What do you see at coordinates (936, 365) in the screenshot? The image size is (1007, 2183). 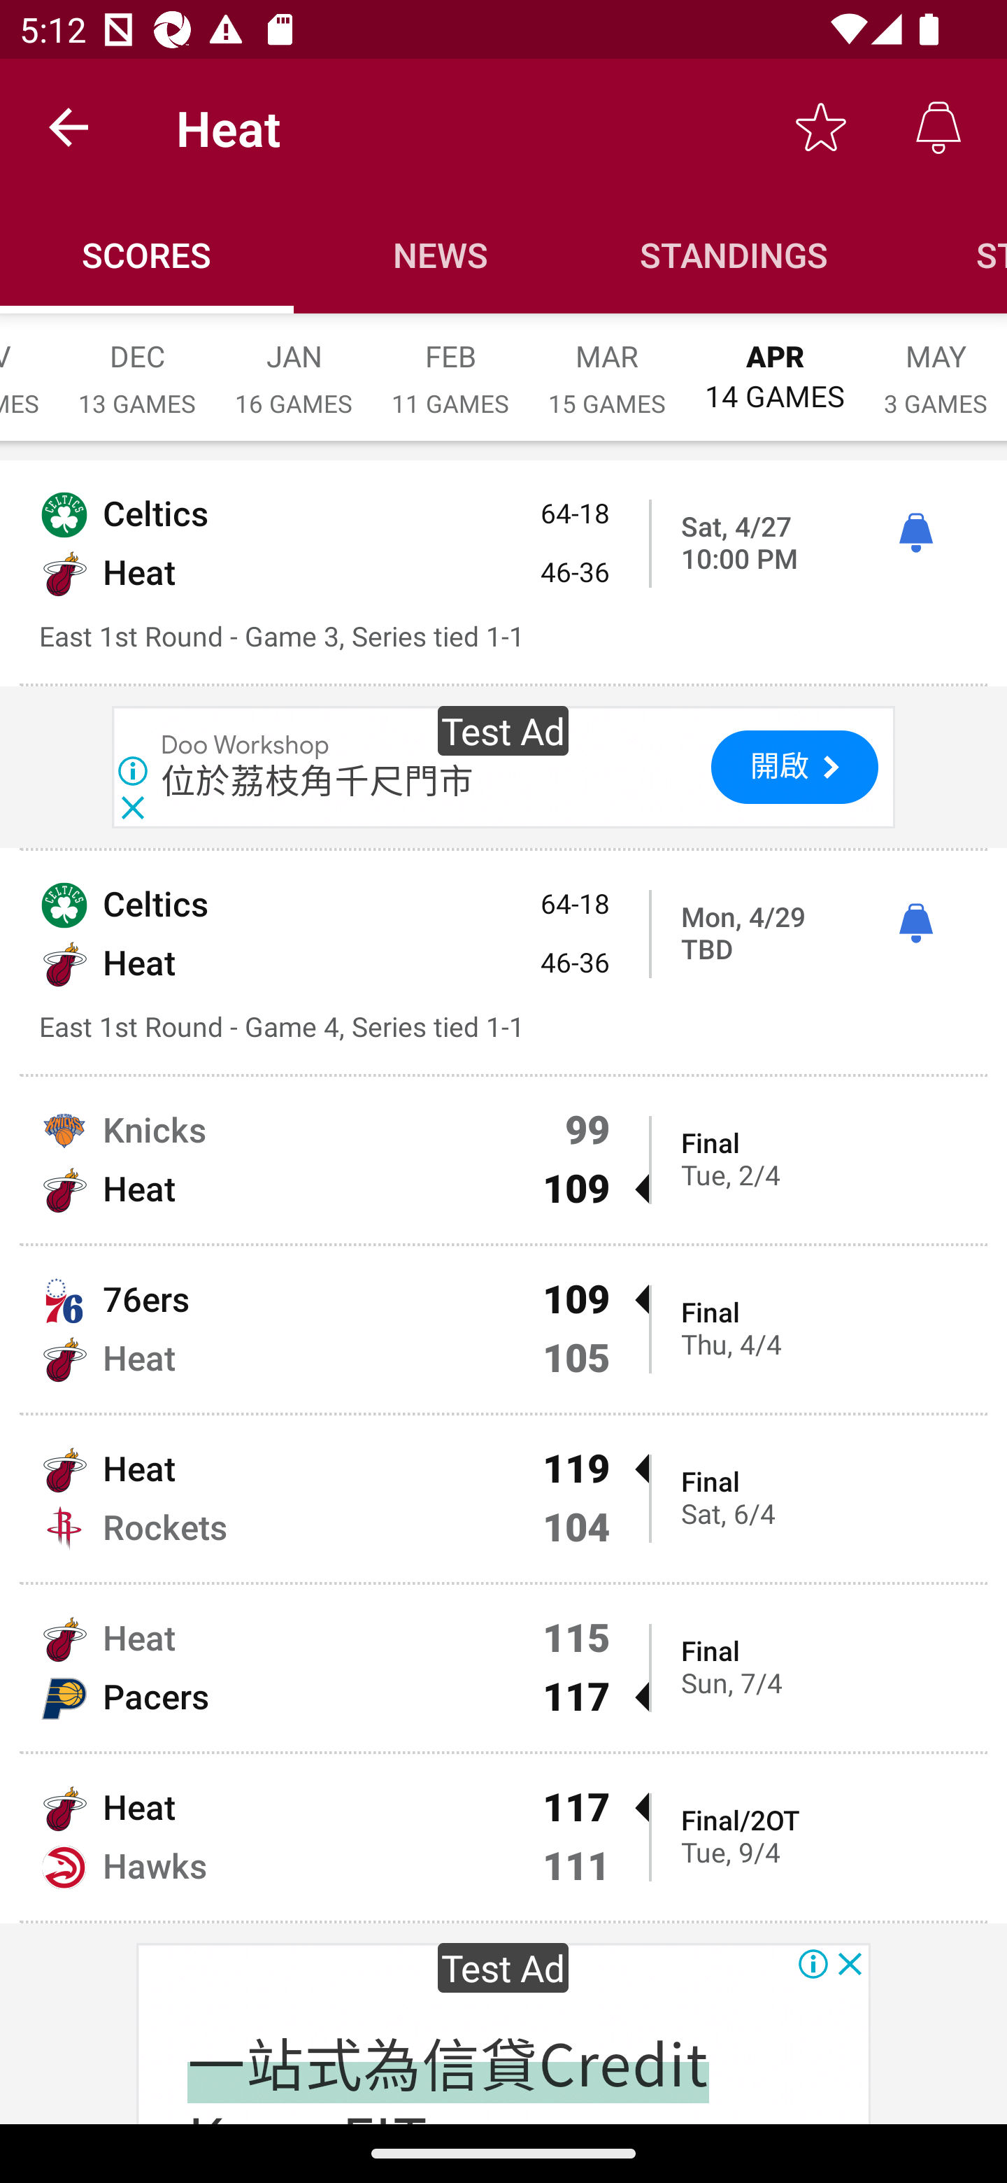 I see `MAY 3 GAMES` at bounding box center [936, 365].